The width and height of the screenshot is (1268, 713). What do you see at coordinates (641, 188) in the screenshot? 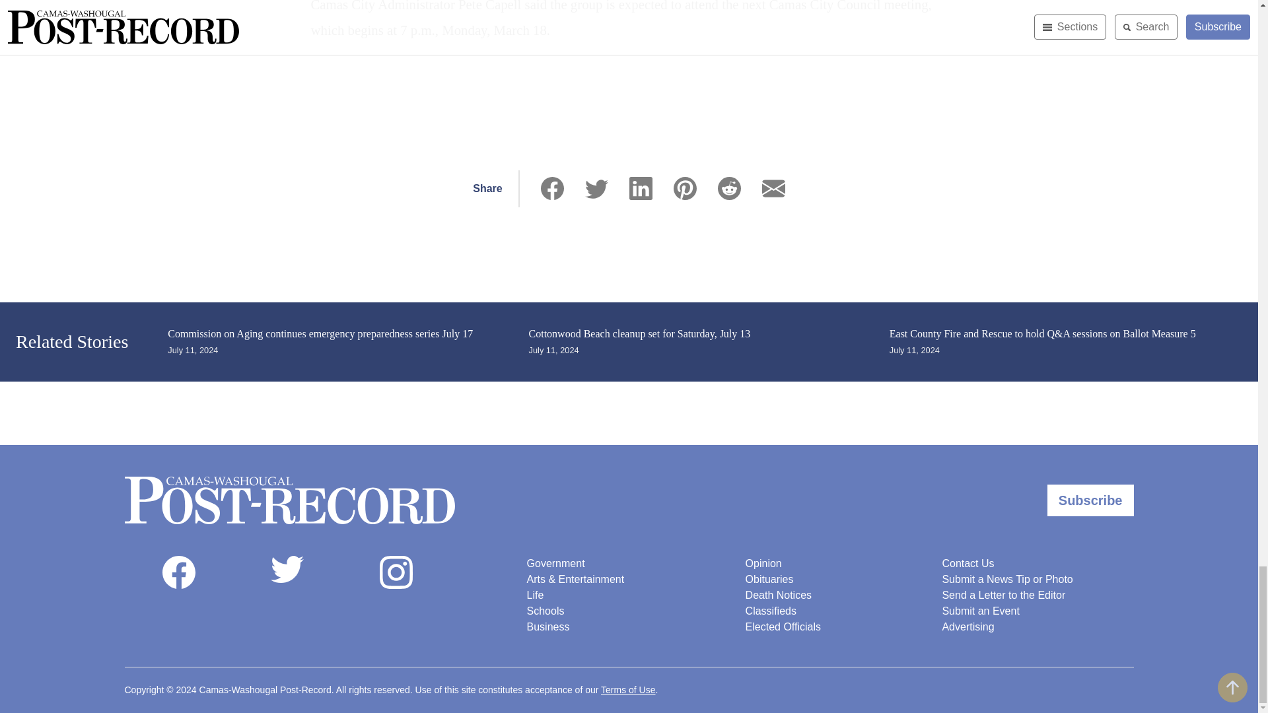
I see `Share on LinkedIn` at bounding box center [641, 188].